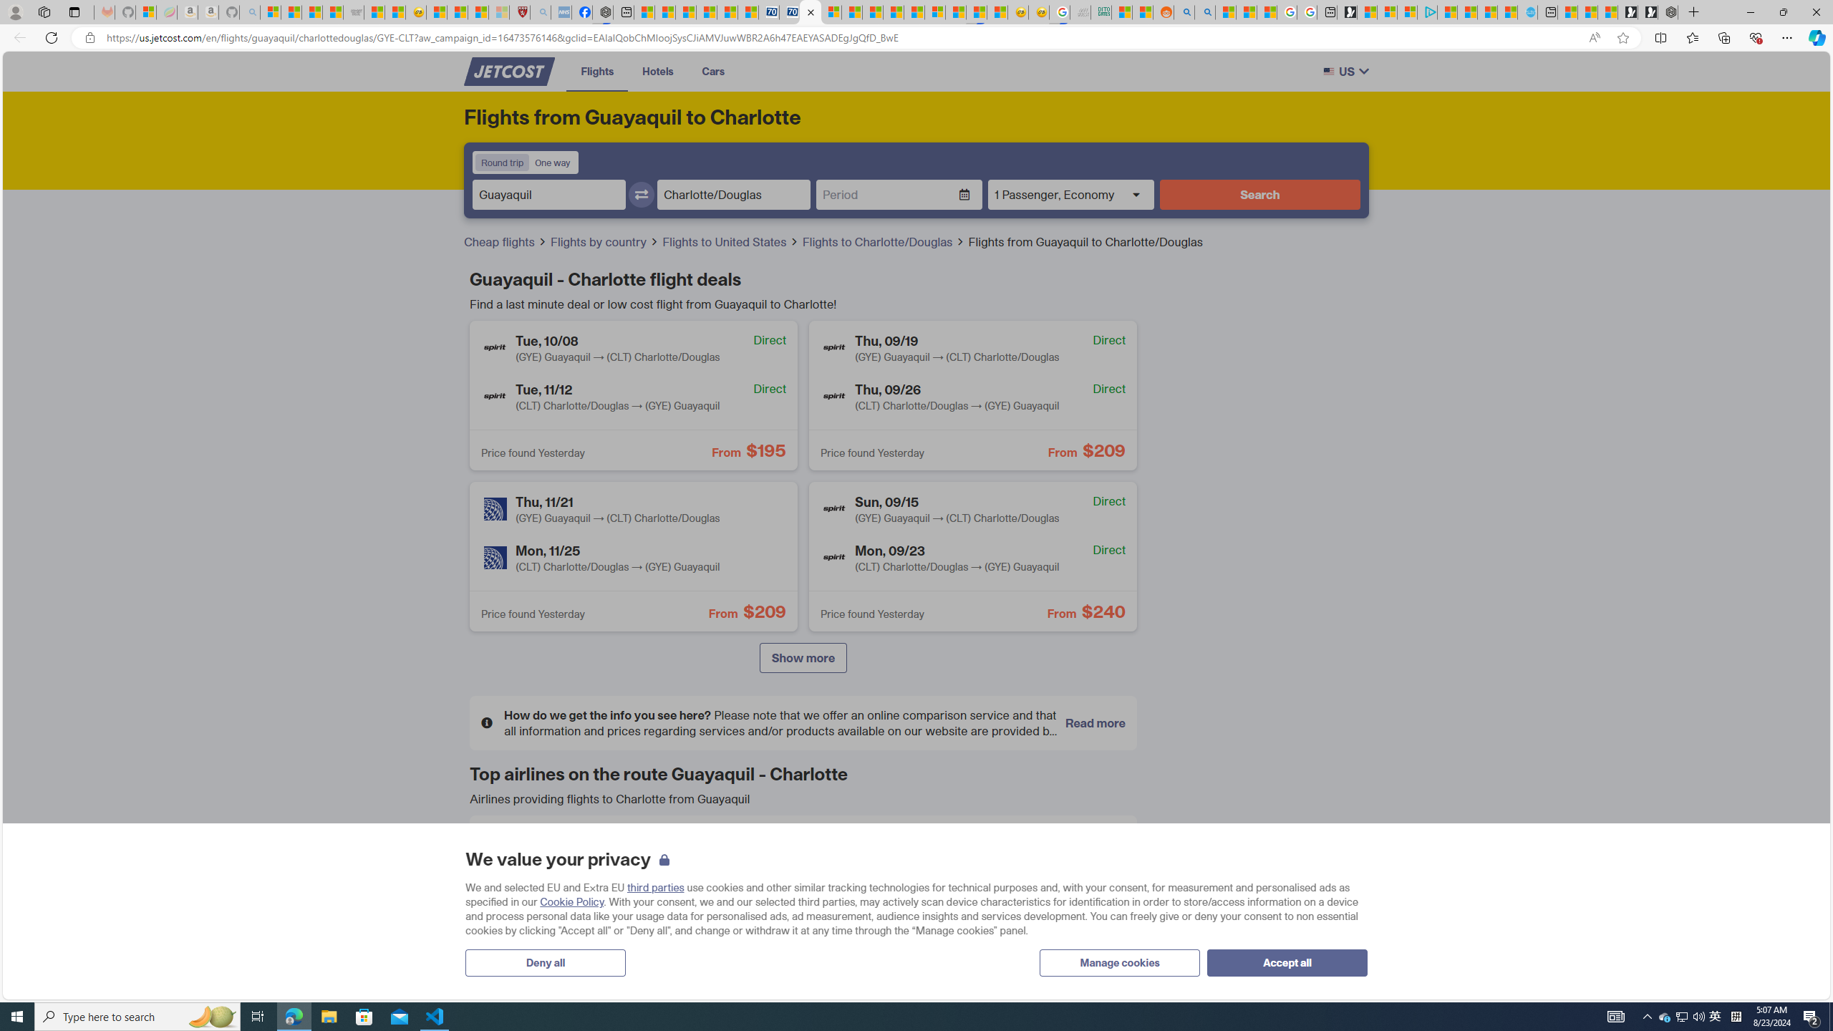 This screenshot has height=1031, width=1833. I want to click on Avianca, so click(721, 849).